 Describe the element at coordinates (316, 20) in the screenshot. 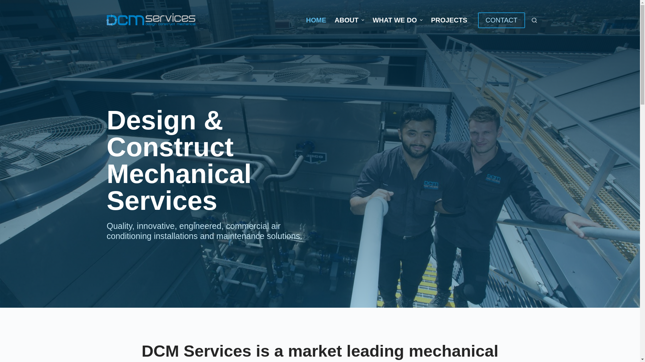

I see `HOME` at that location.